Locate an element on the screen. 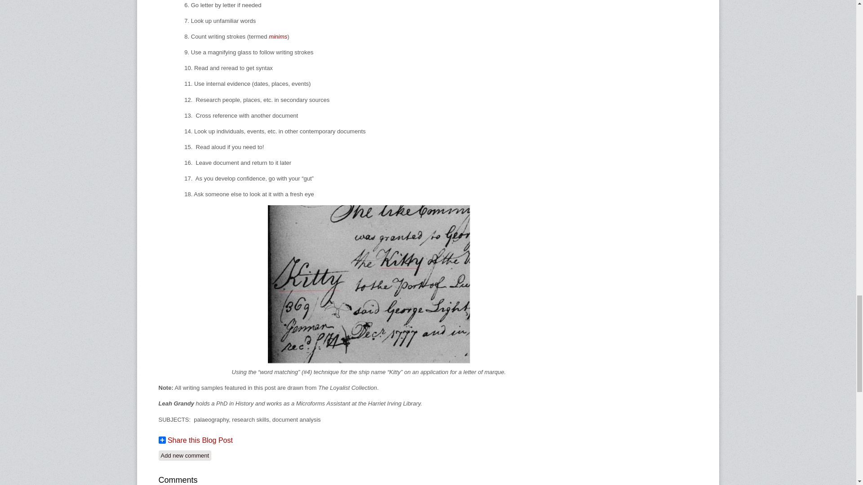 This screenshot has height=485, width=863. Add new comment is located at coordinates (184, 455).